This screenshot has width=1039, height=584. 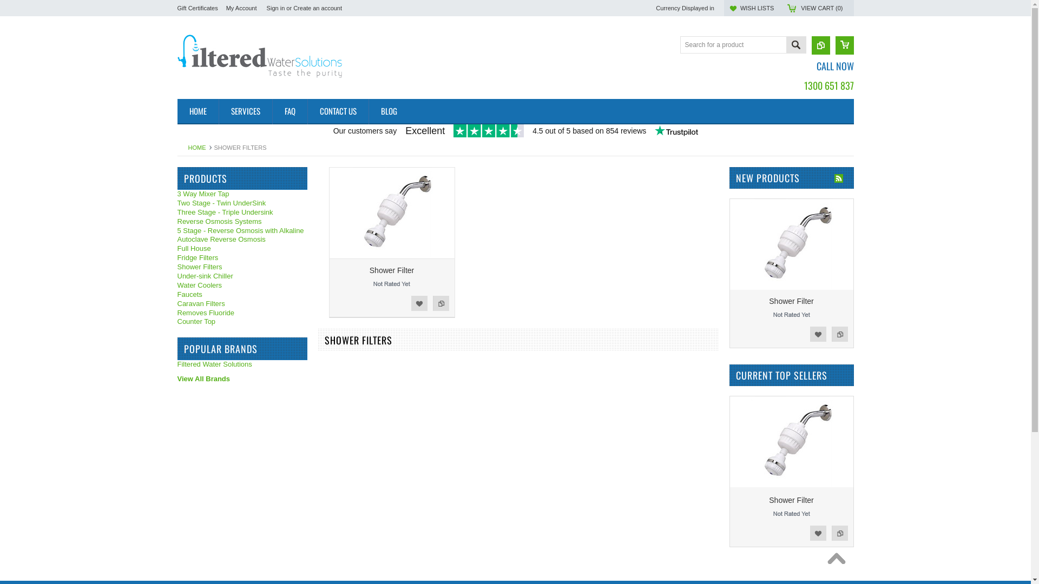 What do you see at coordinates (419, 303) in the screenshot?
I see `Add to Wishlist` at bounding box center [419, 303].